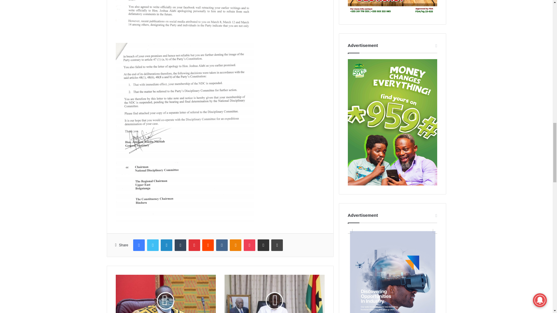 Image resolution: width=557 pixels, height=313 pixels. I want to click on Facebook, so click(139, 245).